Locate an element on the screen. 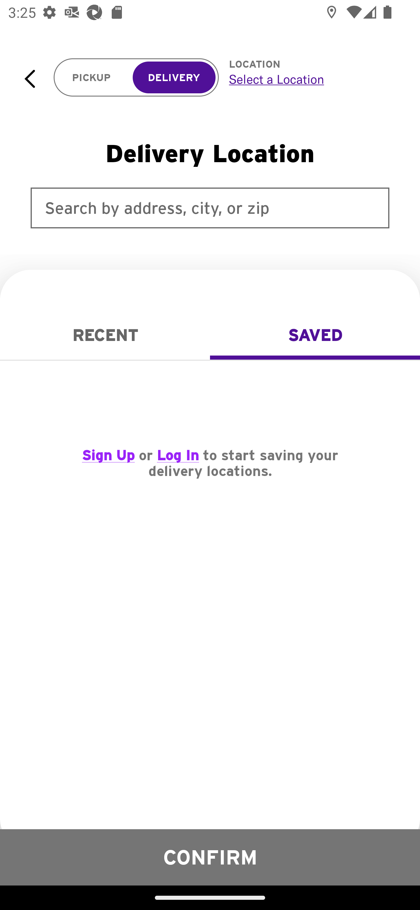 Image resolution: width=420 pixels, height=910 pixels. Select a Location is located at coordinates (311, 79).